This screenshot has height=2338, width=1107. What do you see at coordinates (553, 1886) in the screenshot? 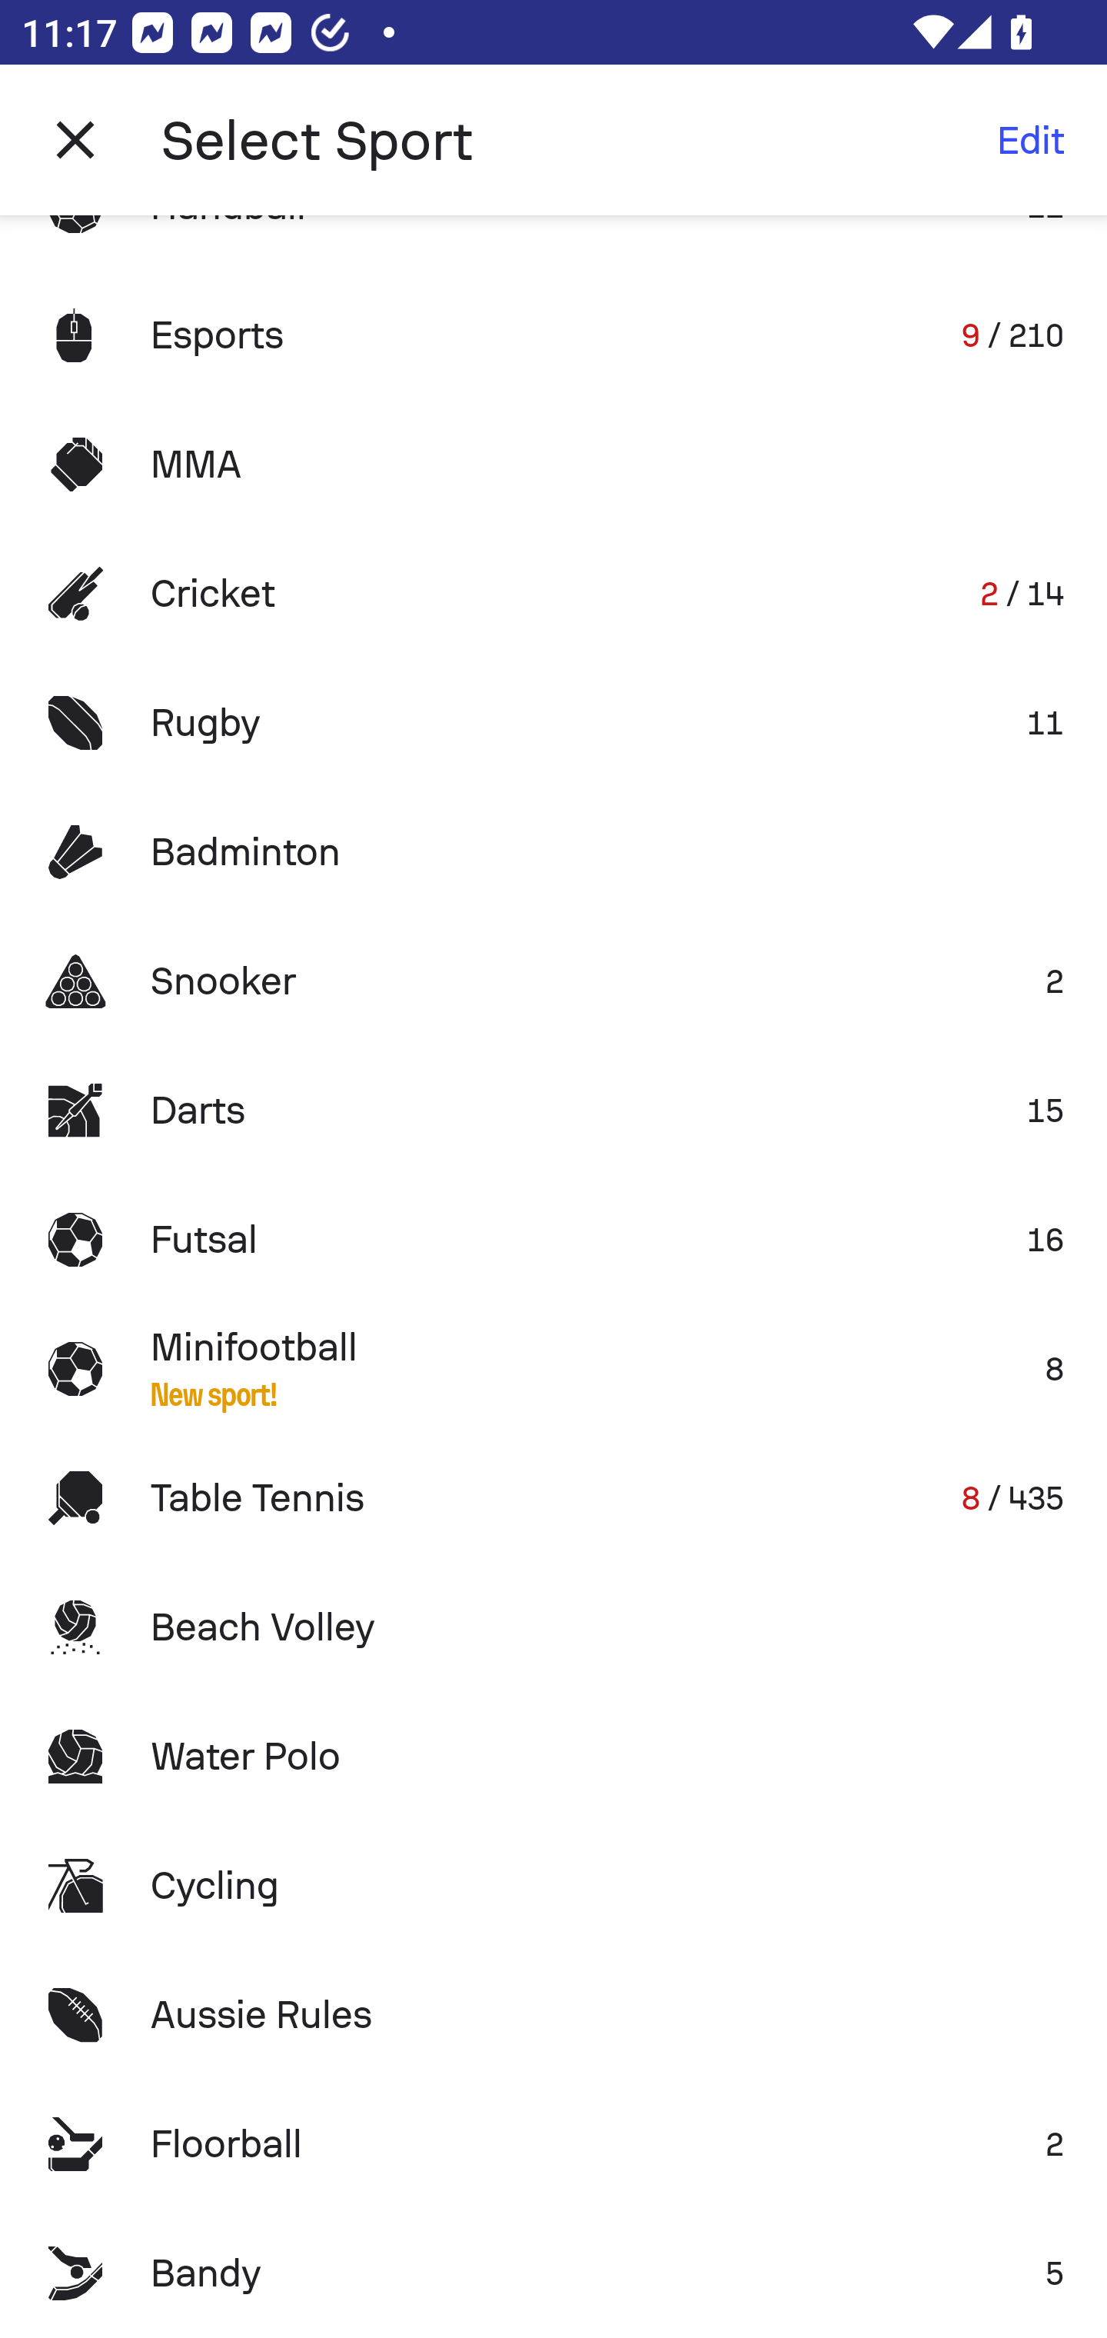
I see `Cycling` at bounding box center [553, 1886].